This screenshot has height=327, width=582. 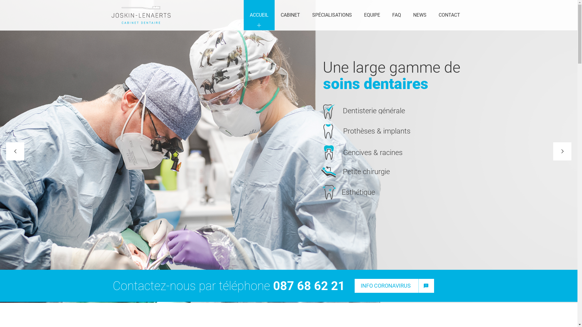 What do you see at coordinates (394, 286) in the screenshot?
I see `INFO CORONAVIRUS` at bounding box center [394, 286].